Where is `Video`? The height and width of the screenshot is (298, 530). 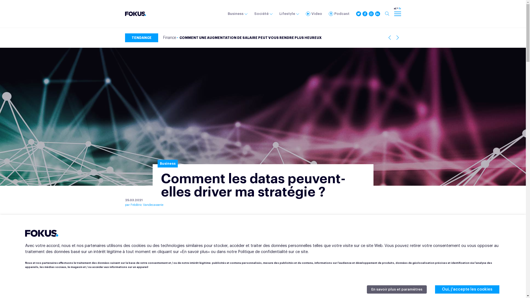 Video is located at coordinates (314, 14).